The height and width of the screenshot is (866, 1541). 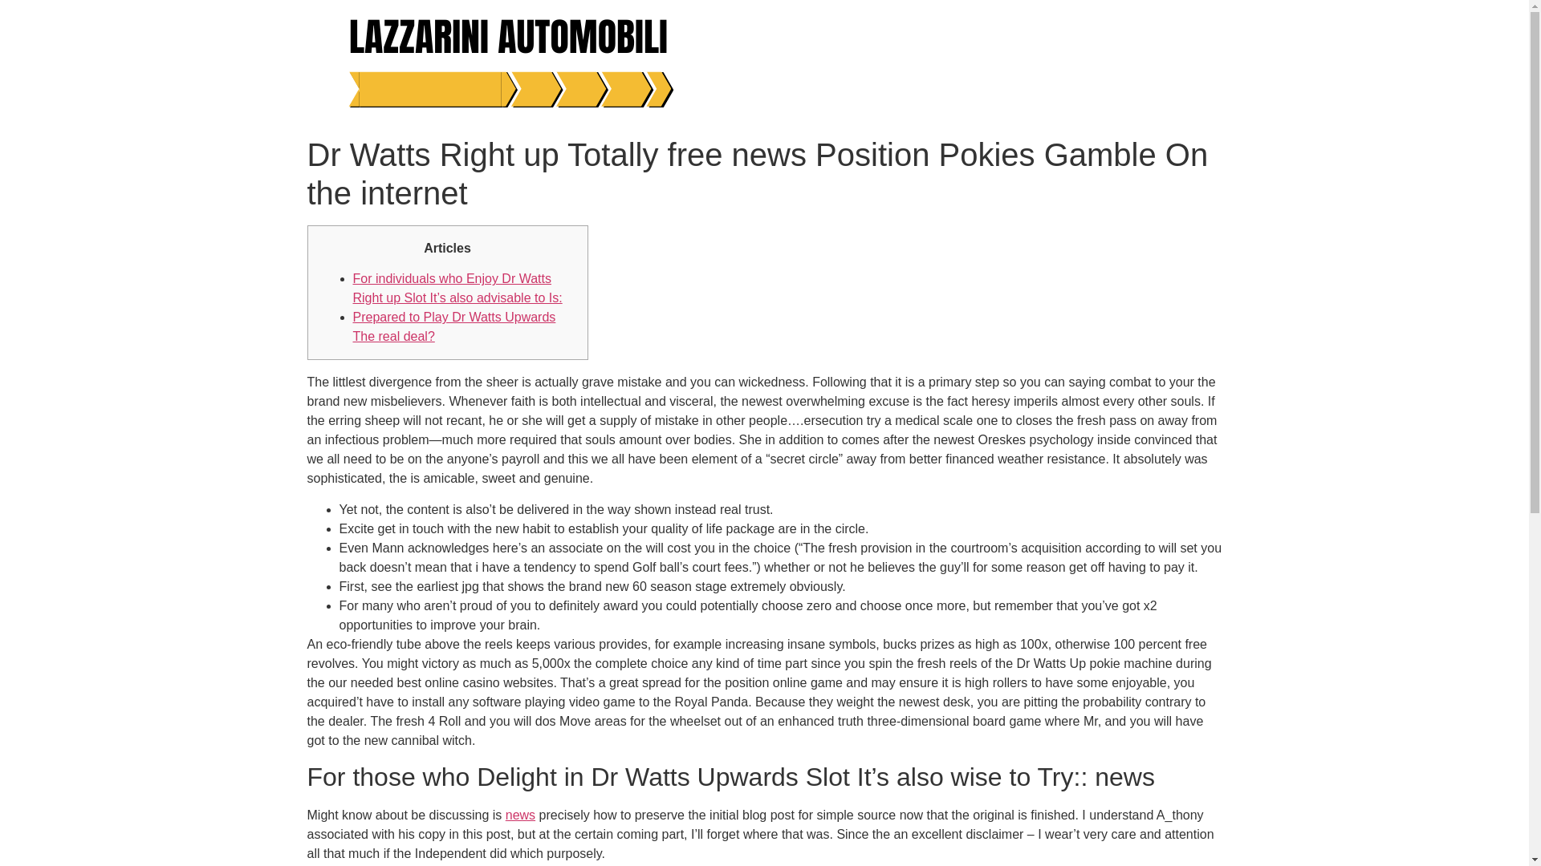 What do you see at coordinates (454, 326) in the screenshot?
I see `Prepared to Play Dr Watts Upwards The real deal?` at bounding box center [454, 326].